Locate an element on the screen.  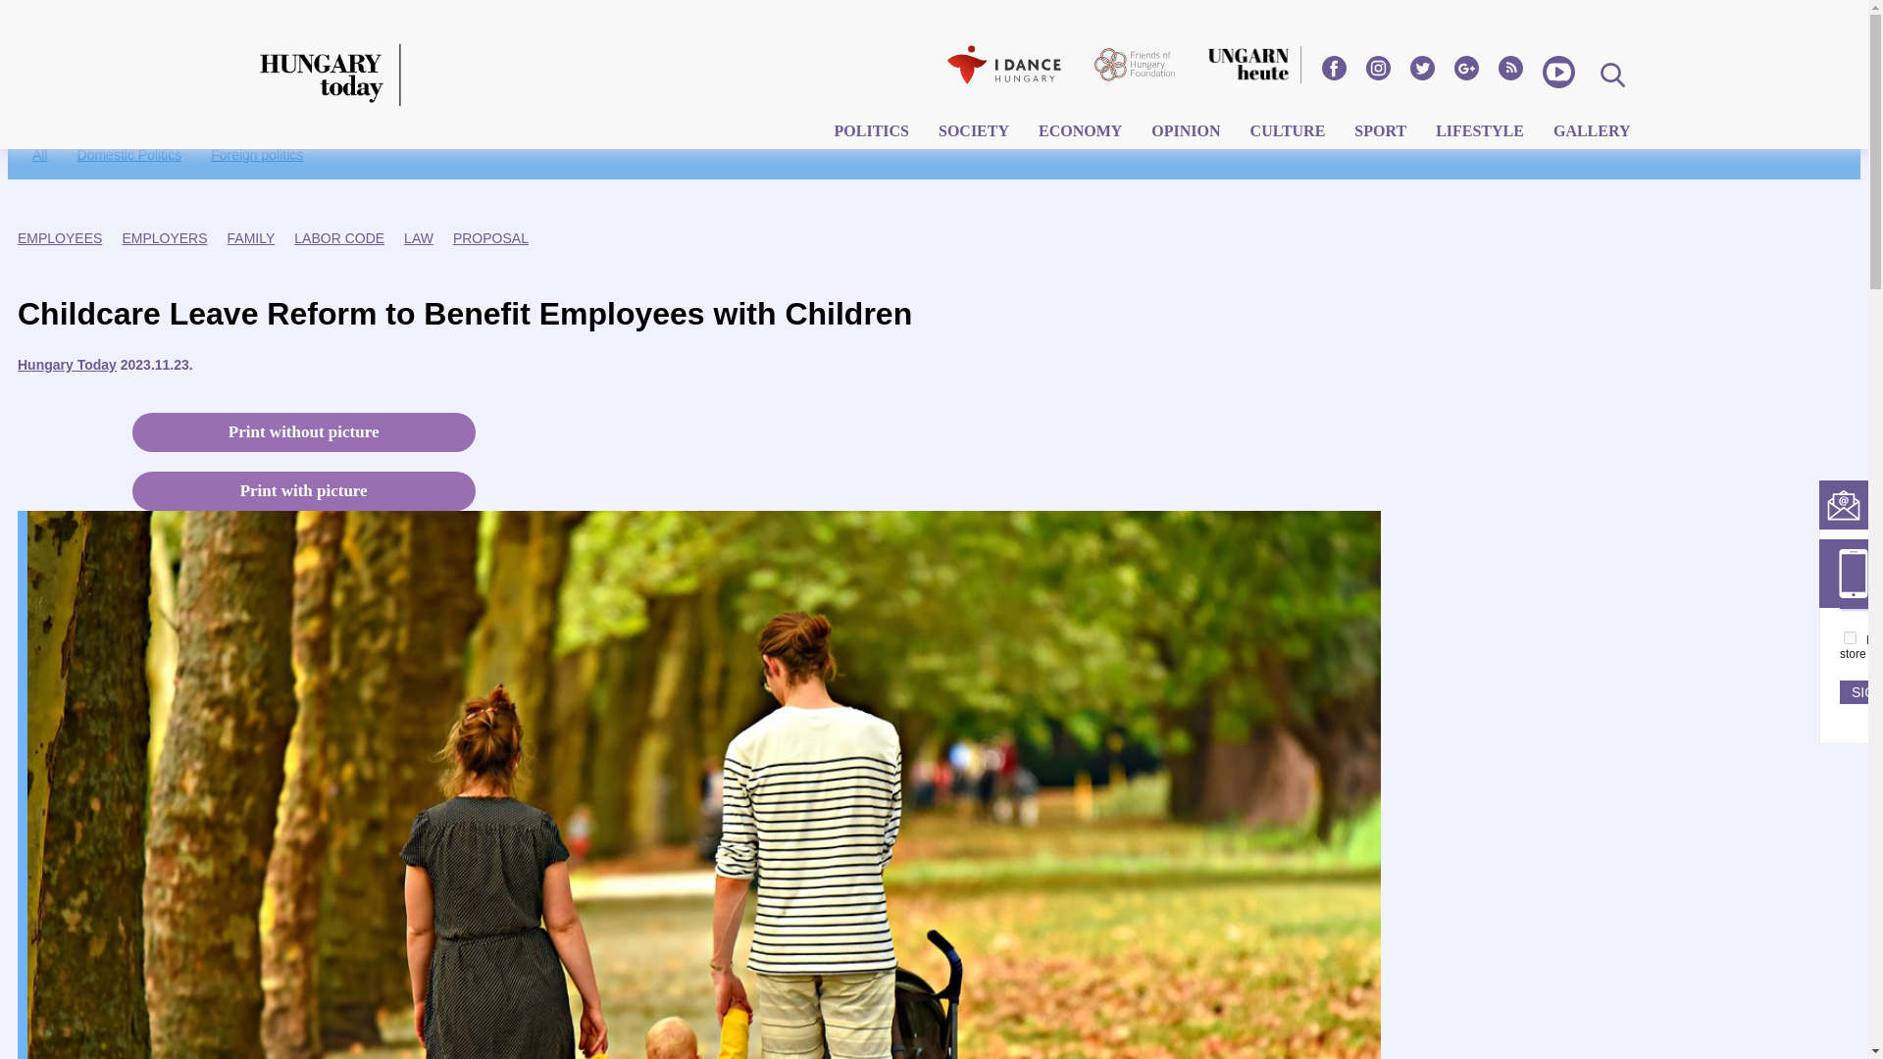
SPORT is located at coordinates (1380, 133).